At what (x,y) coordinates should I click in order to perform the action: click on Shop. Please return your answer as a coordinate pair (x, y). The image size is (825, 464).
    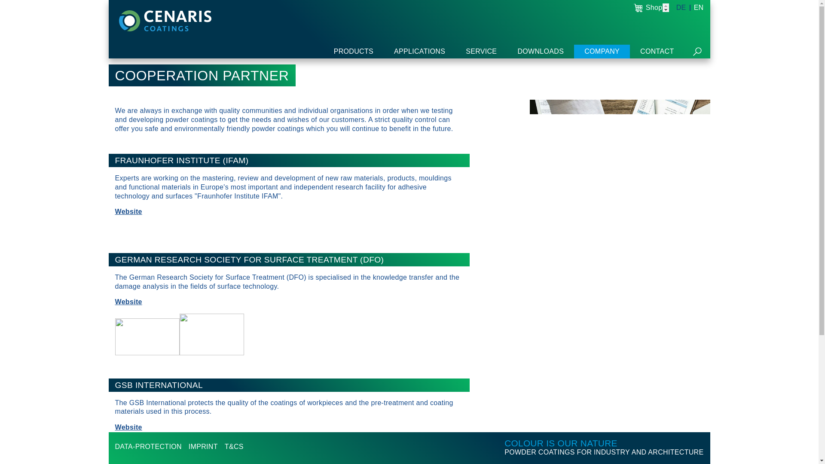
    Looking at the image, I should click on (651, 8).